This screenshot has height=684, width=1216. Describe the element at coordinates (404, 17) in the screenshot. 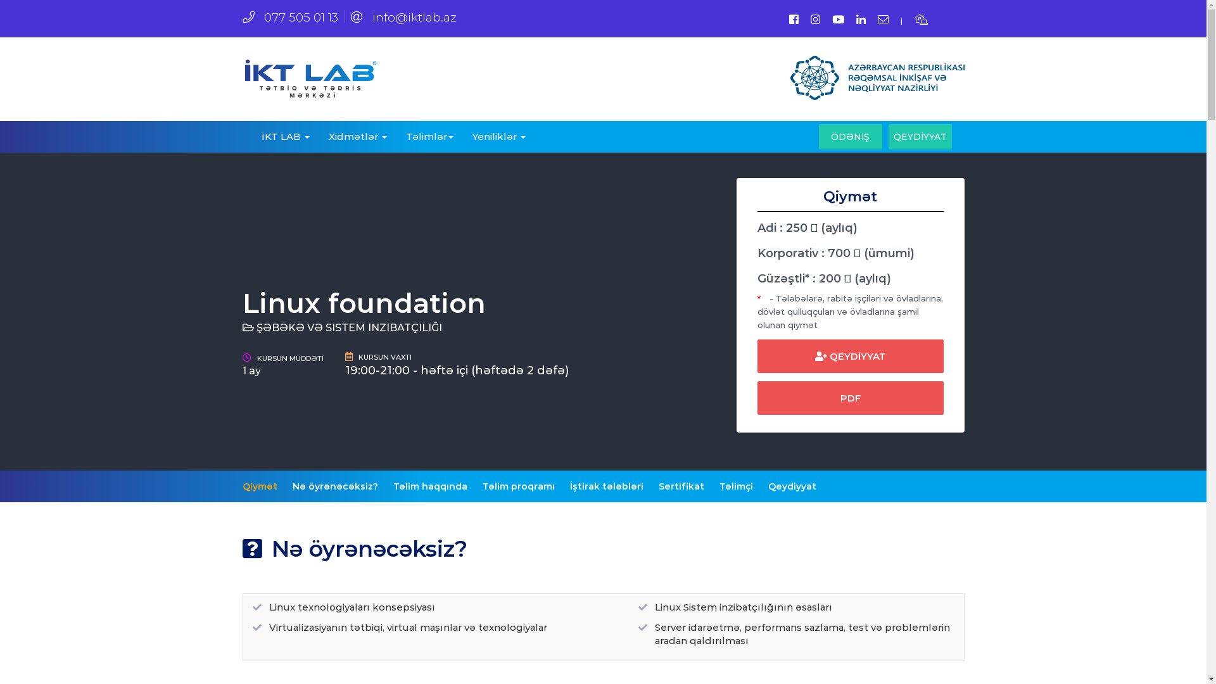

I see `info@iktlab.az` at that location.